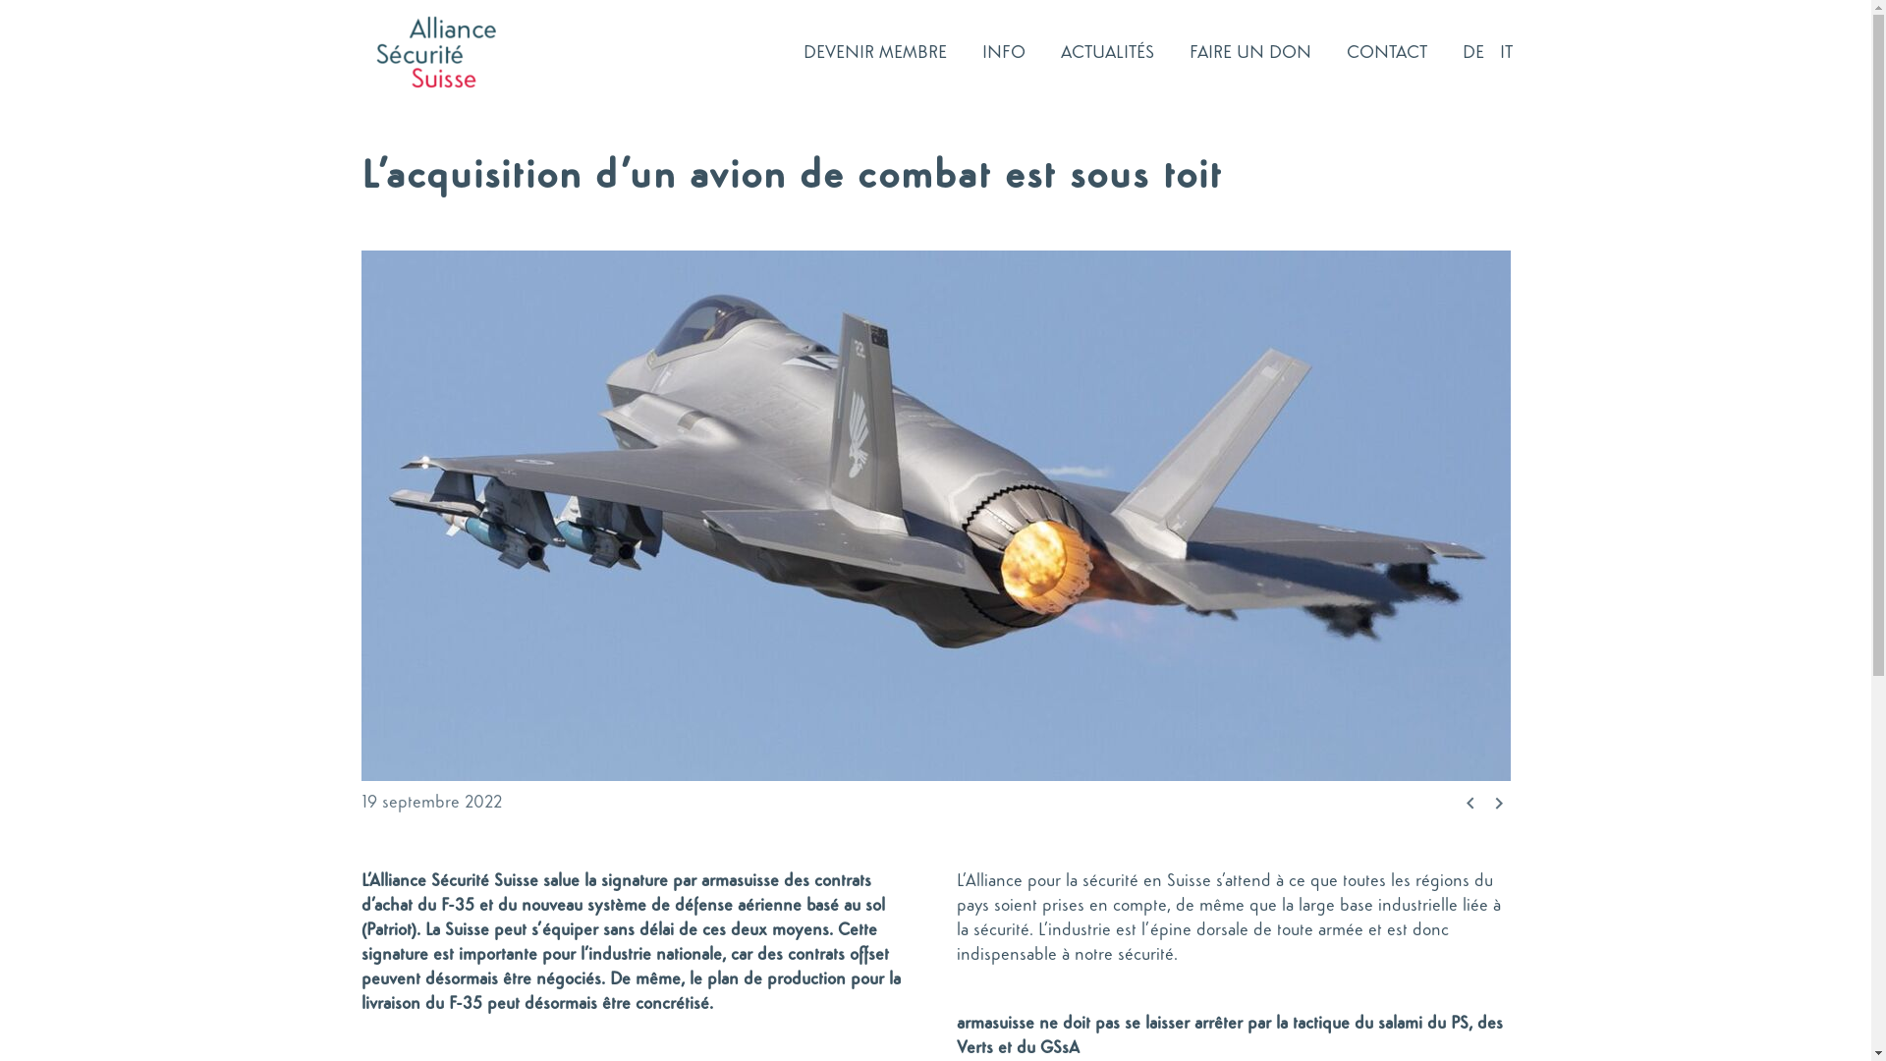 The image size is (1886, 1061). I want to click on FAIRE UN DON, so click(1250, 51).